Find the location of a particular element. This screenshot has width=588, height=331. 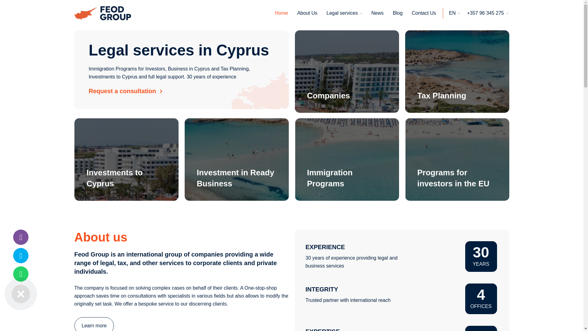

Investment in Ready Business is located at coordinates (236, 159).